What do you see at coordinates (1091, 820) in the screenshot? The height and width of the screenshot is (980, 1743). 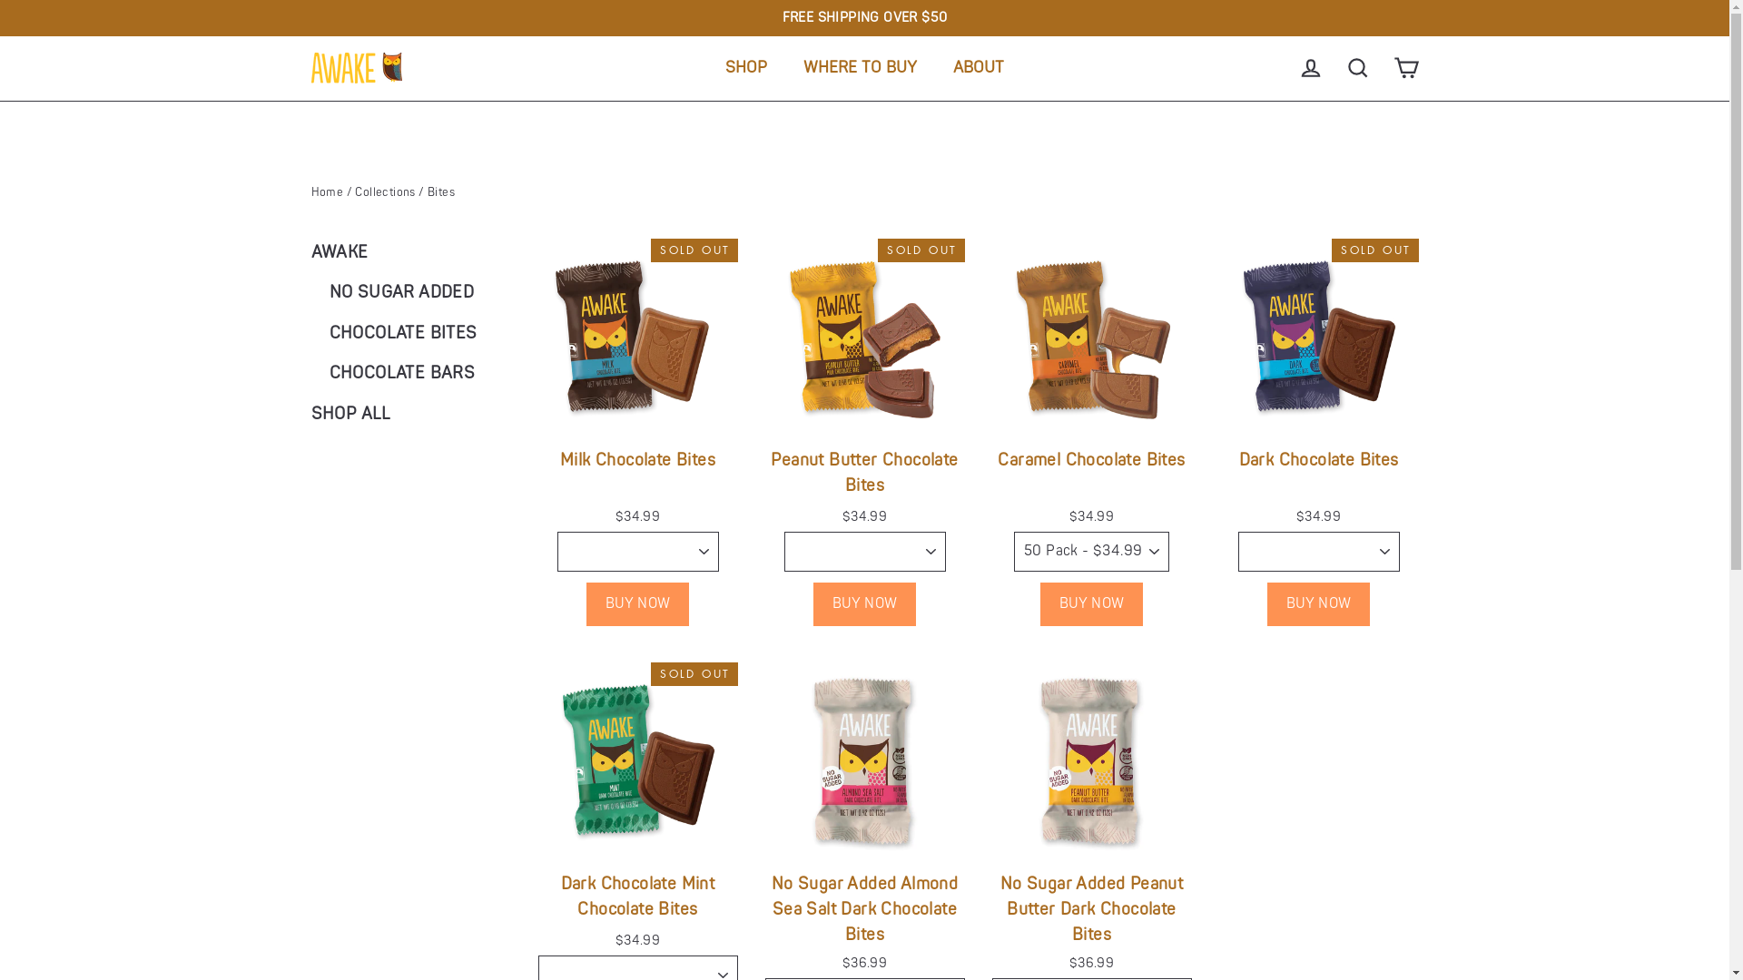 I see `No Sugar Added Peanut Butter Dark Chocolate Bites
$36.99` at bounding box center [1091, 820].